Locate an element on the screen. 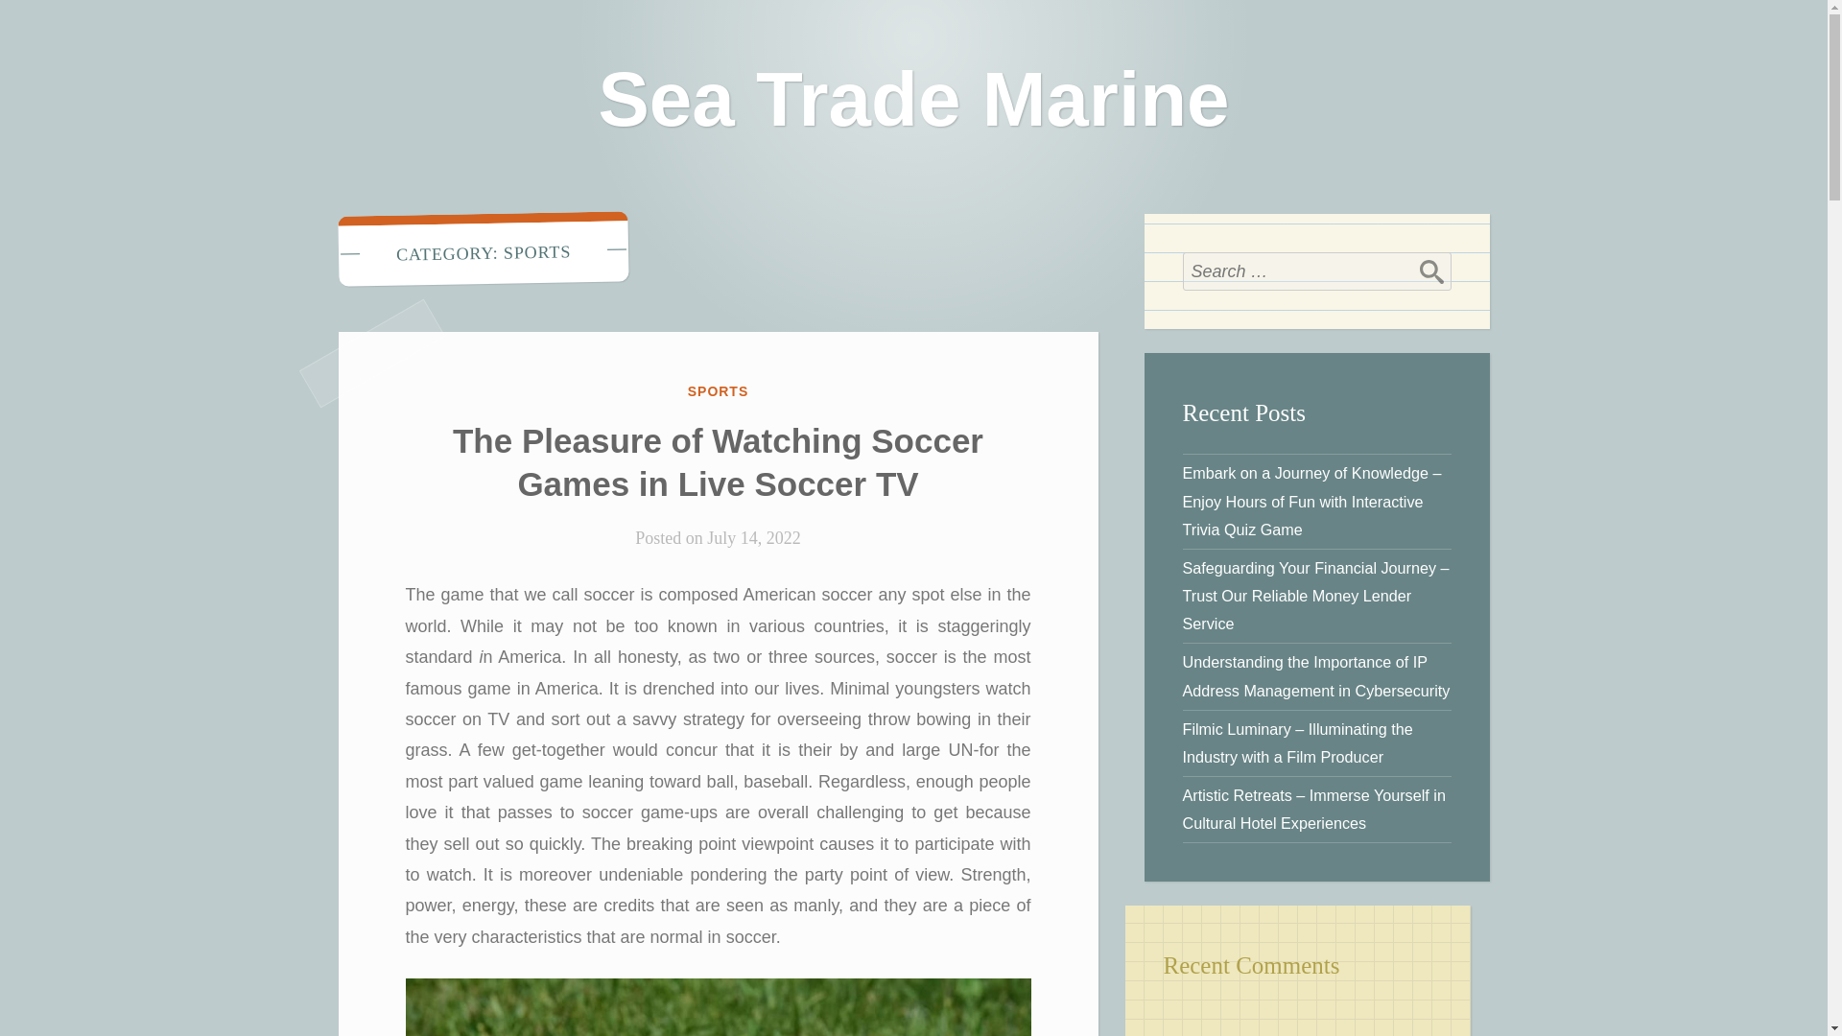  Sea Trade Marine is located at coordinates (912, 99).